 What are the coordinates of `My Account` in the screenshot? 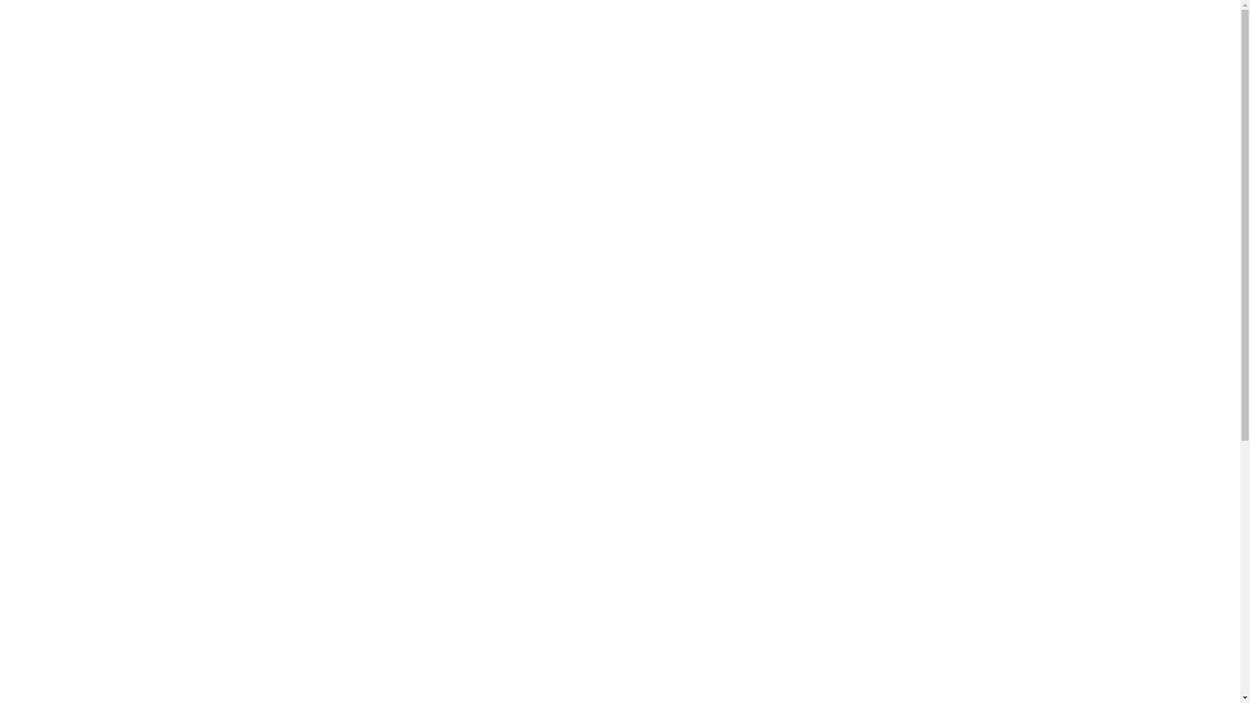 It's located at (132, 51).